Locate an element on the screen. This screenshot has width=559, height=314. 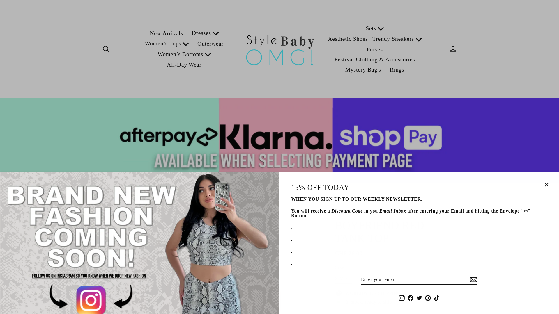
Style Baby OMG Fashion Boutique on Facebook is located at coordinates (411, 298).